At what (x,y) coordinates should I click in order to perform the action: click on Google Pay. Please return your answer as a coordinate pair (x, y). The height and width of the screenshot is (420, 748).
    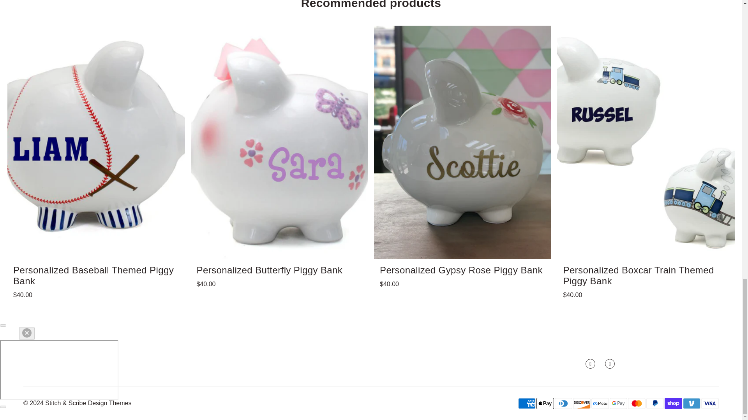
    Looking at the image, I should click on (618, 403).